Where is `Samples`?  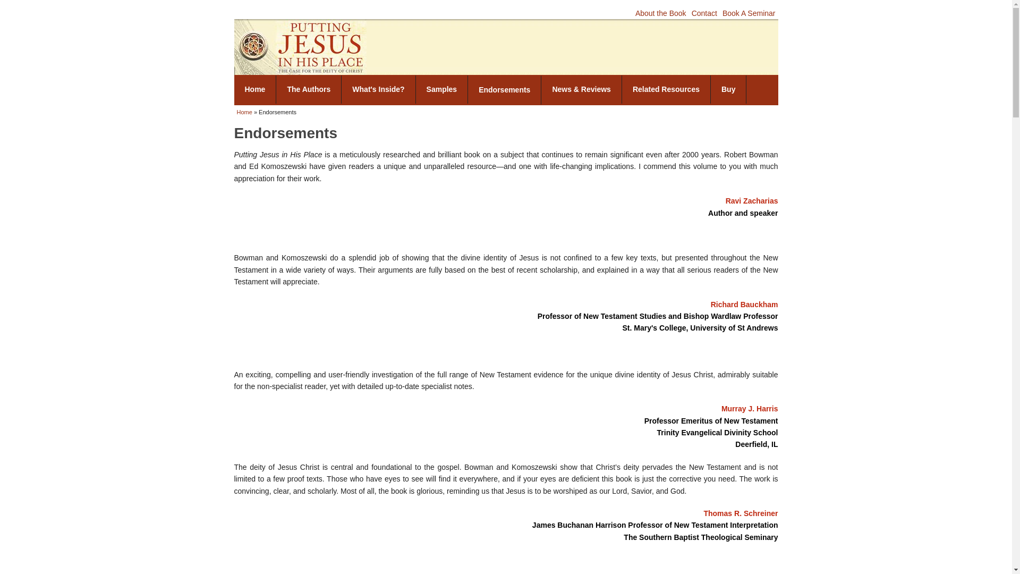
Samples is located at coordinates (442, 89).